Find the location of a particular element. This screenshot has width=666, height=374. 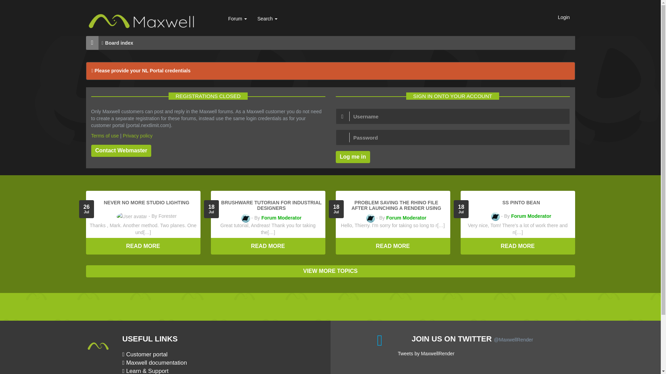

VIEW MORE TOPICS is located at coordinates (330, 271).